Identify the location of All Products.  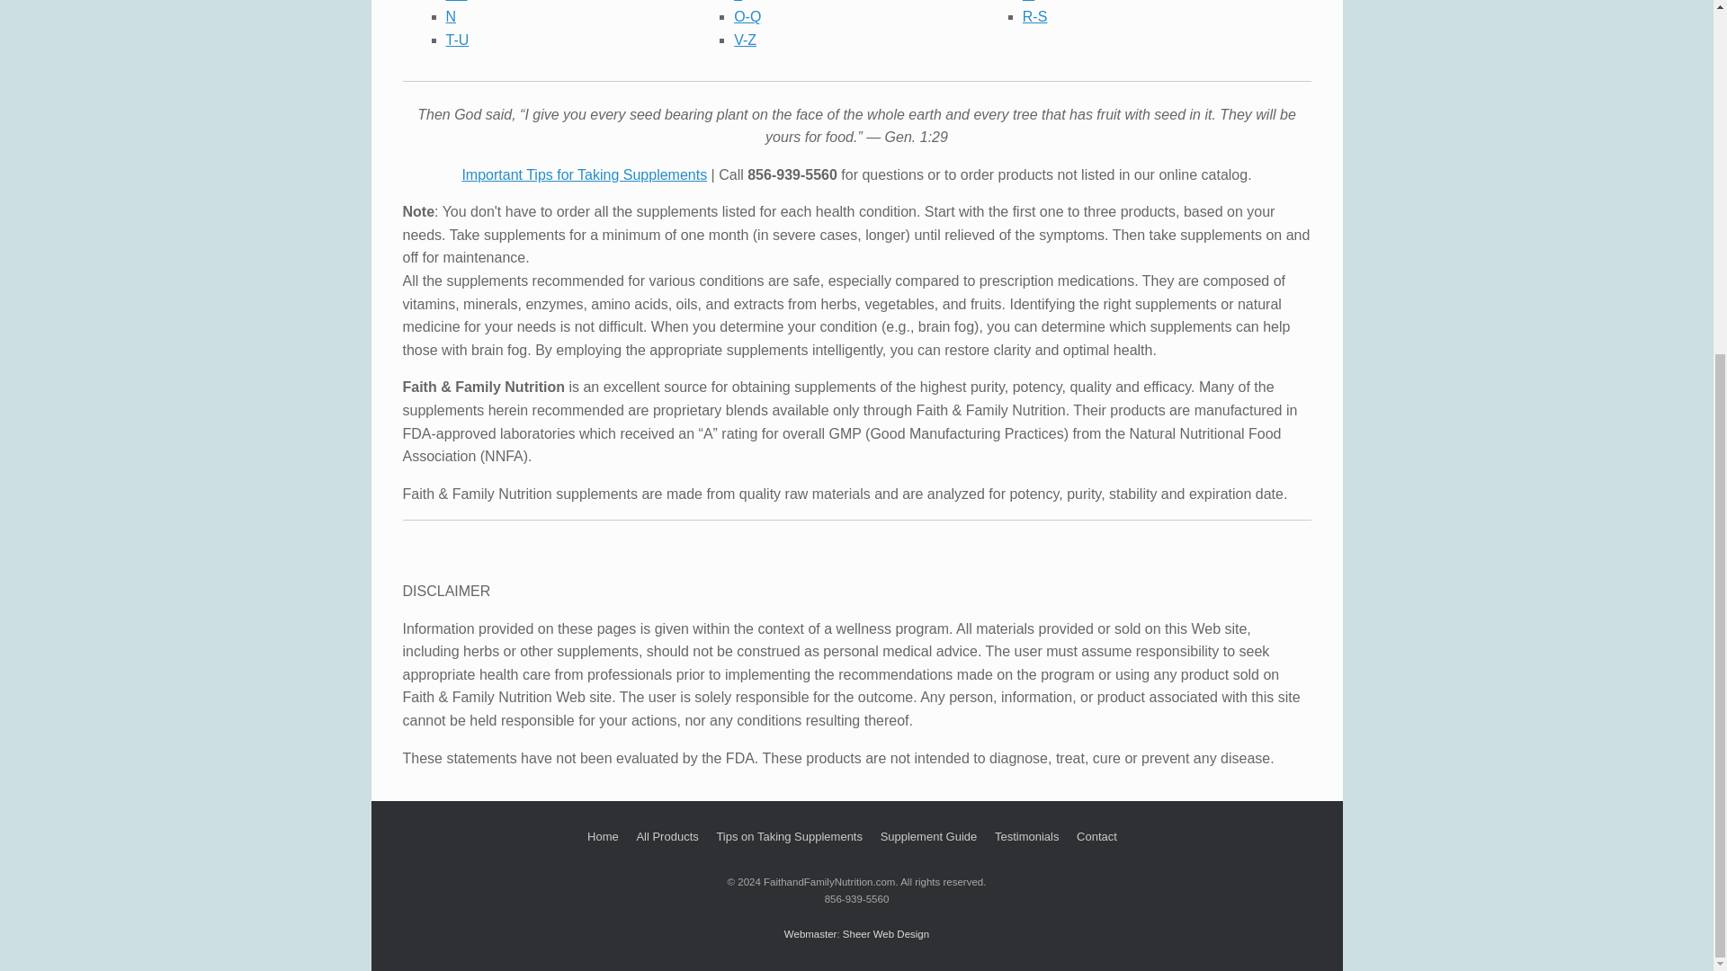
(666, 838).